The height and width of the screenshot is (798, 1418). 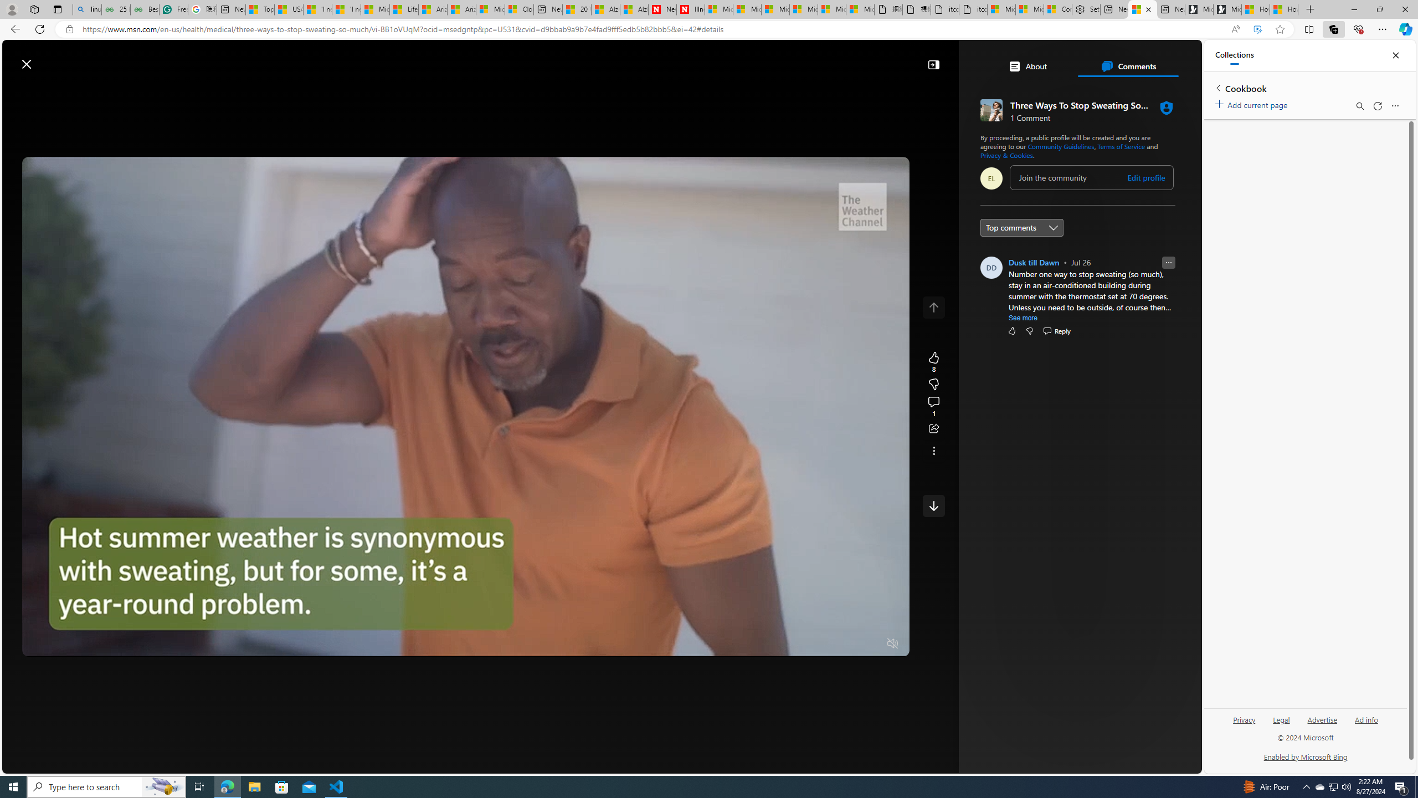 What do you see at coordinates (997, 90) in the screenshot?
I see `Personalize` at bounding box center [997, 90].